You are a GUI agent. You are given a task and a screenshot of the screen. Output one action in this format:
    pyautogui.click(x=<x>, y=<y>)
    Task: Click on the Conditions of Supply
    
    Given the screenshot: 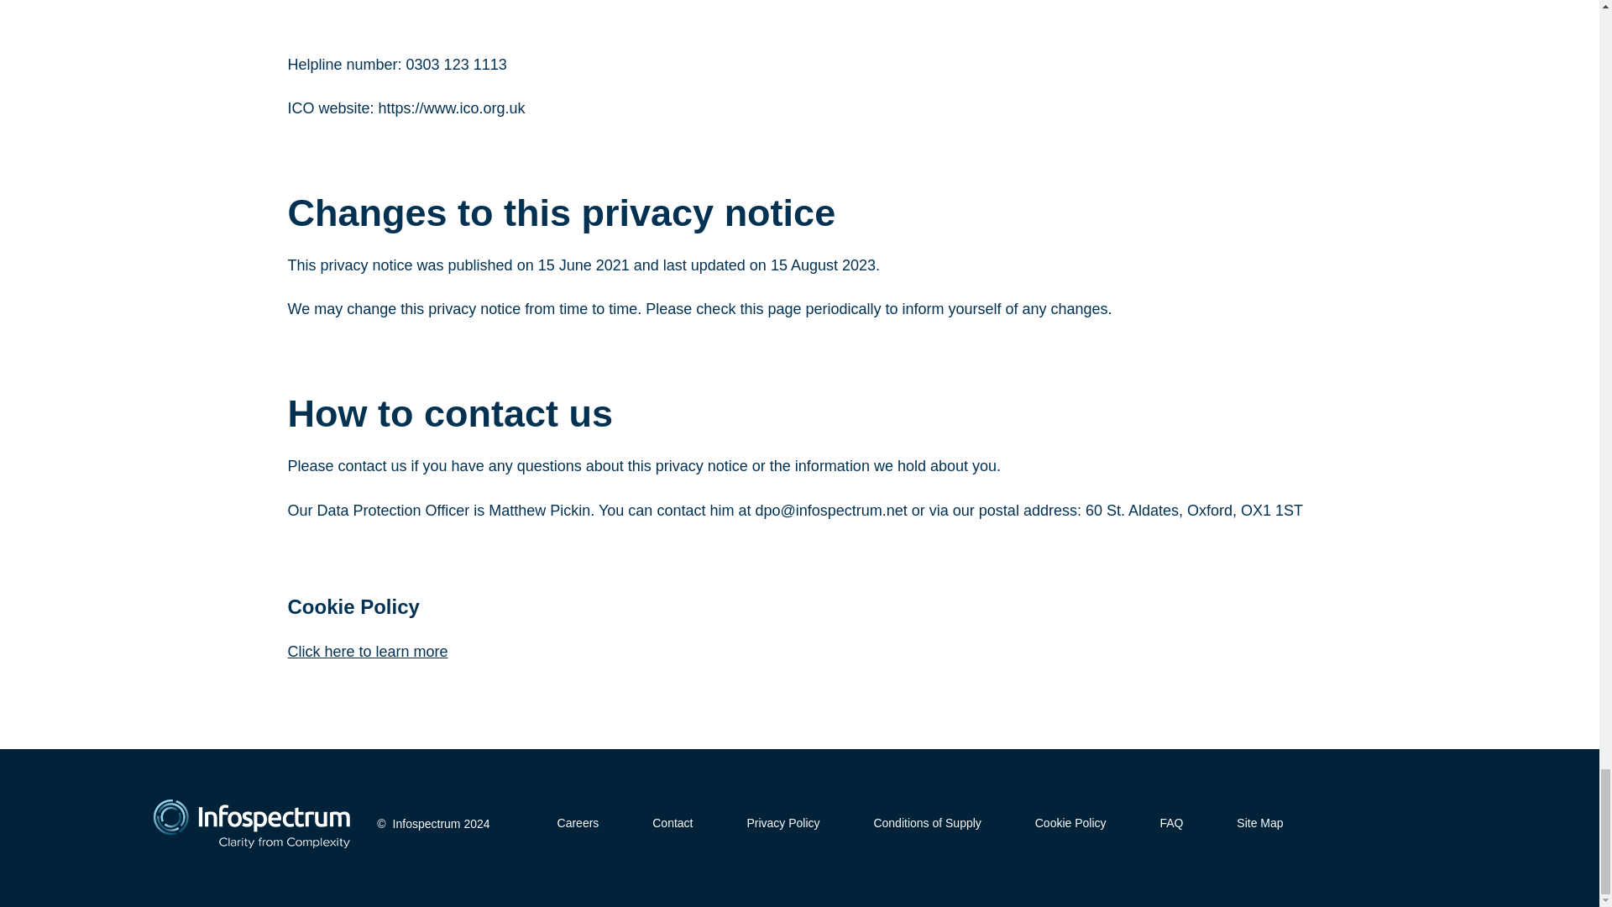 What is the action you would take?
    pyautogui.click(x=927, y=823)
    